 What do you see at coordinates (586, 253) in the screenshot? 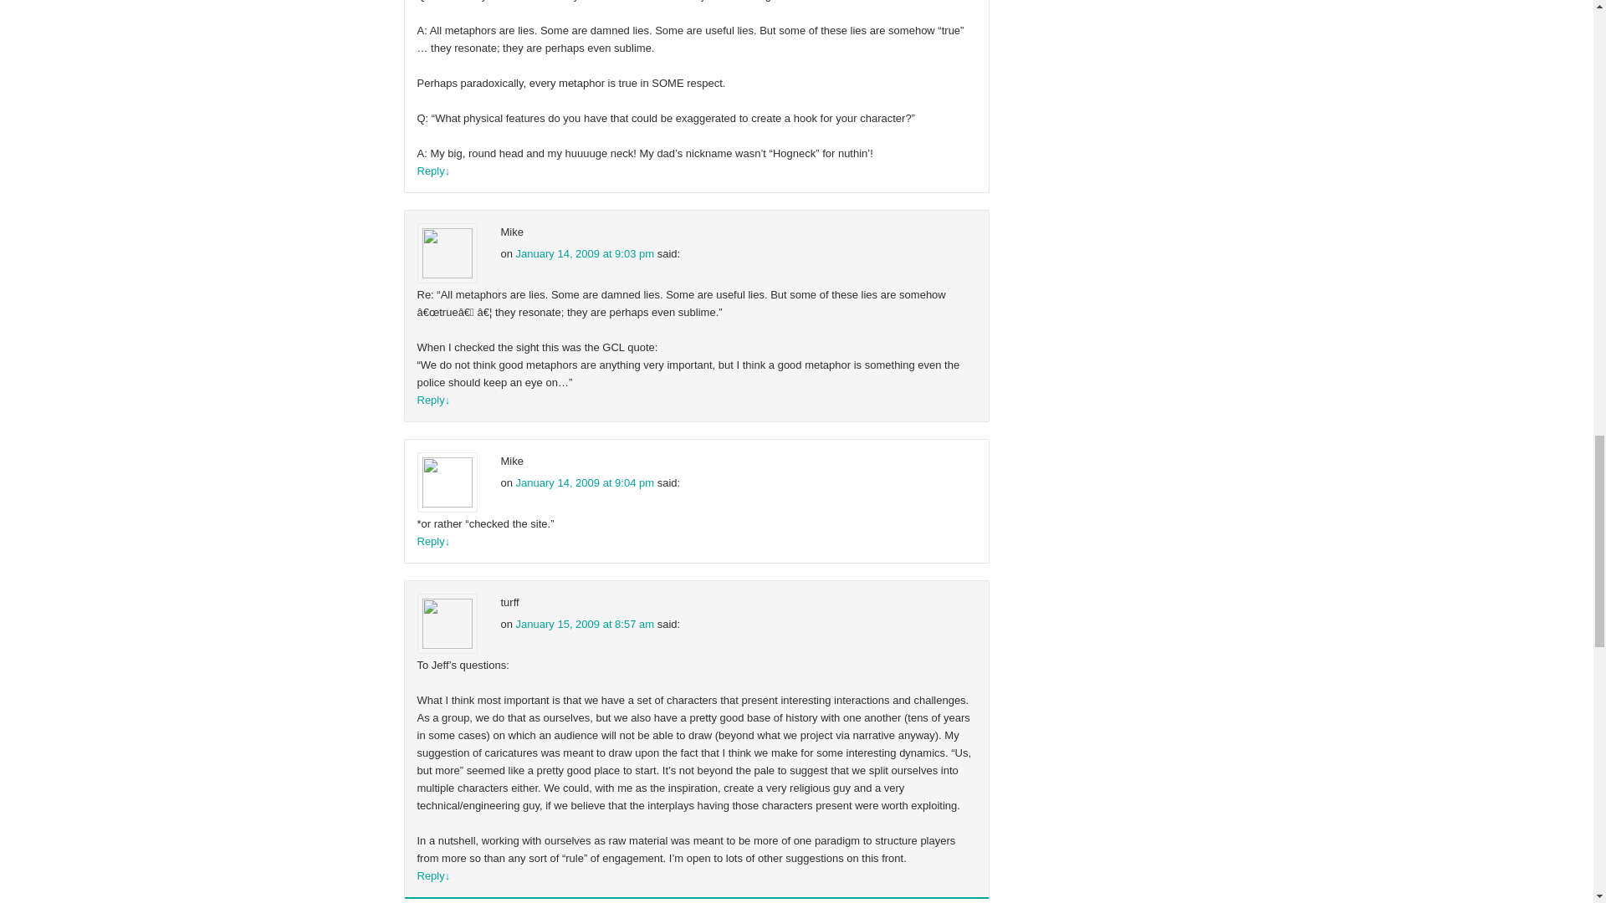
I see `January 14, 2009 at 9:03 pm` at bounding box center [586, 253].